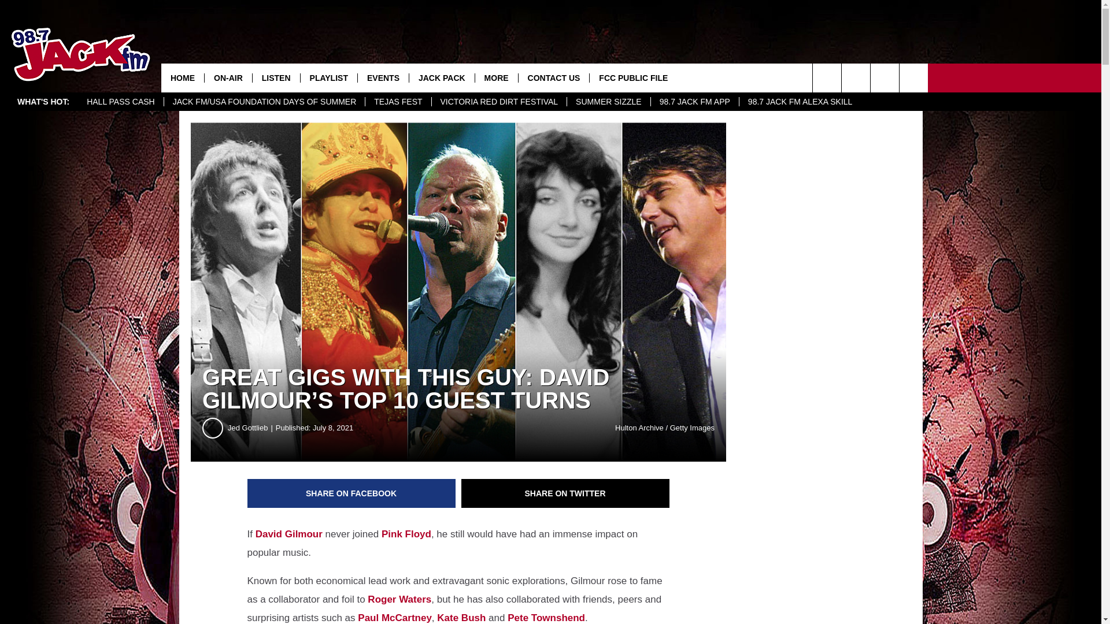  I want to click on CONTACT US, so click(554, 77).